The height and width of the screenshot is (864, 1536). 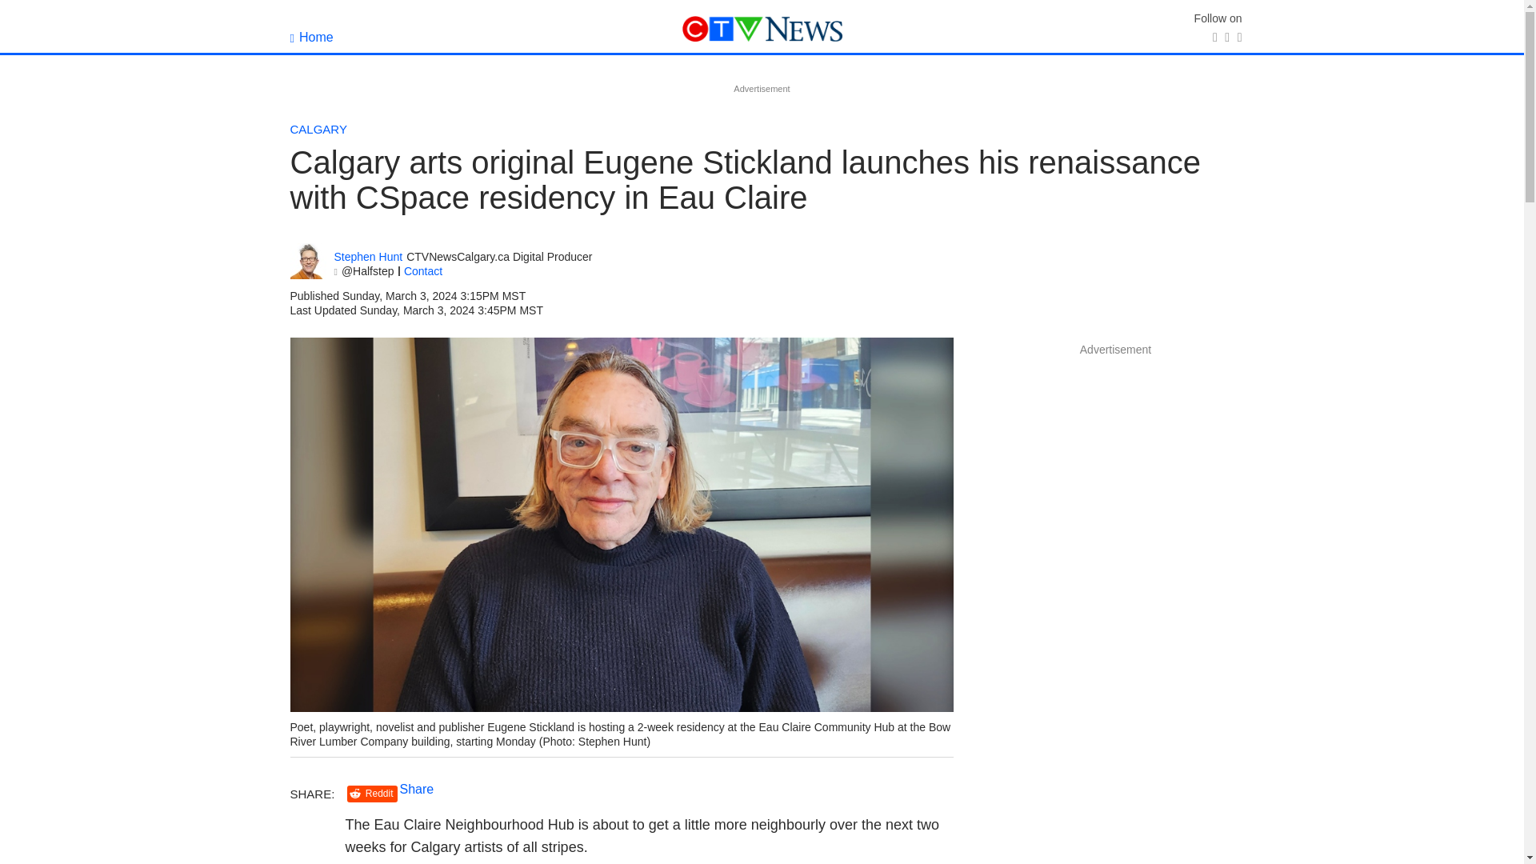 I want to click on Home, so click(x=311, y=37).